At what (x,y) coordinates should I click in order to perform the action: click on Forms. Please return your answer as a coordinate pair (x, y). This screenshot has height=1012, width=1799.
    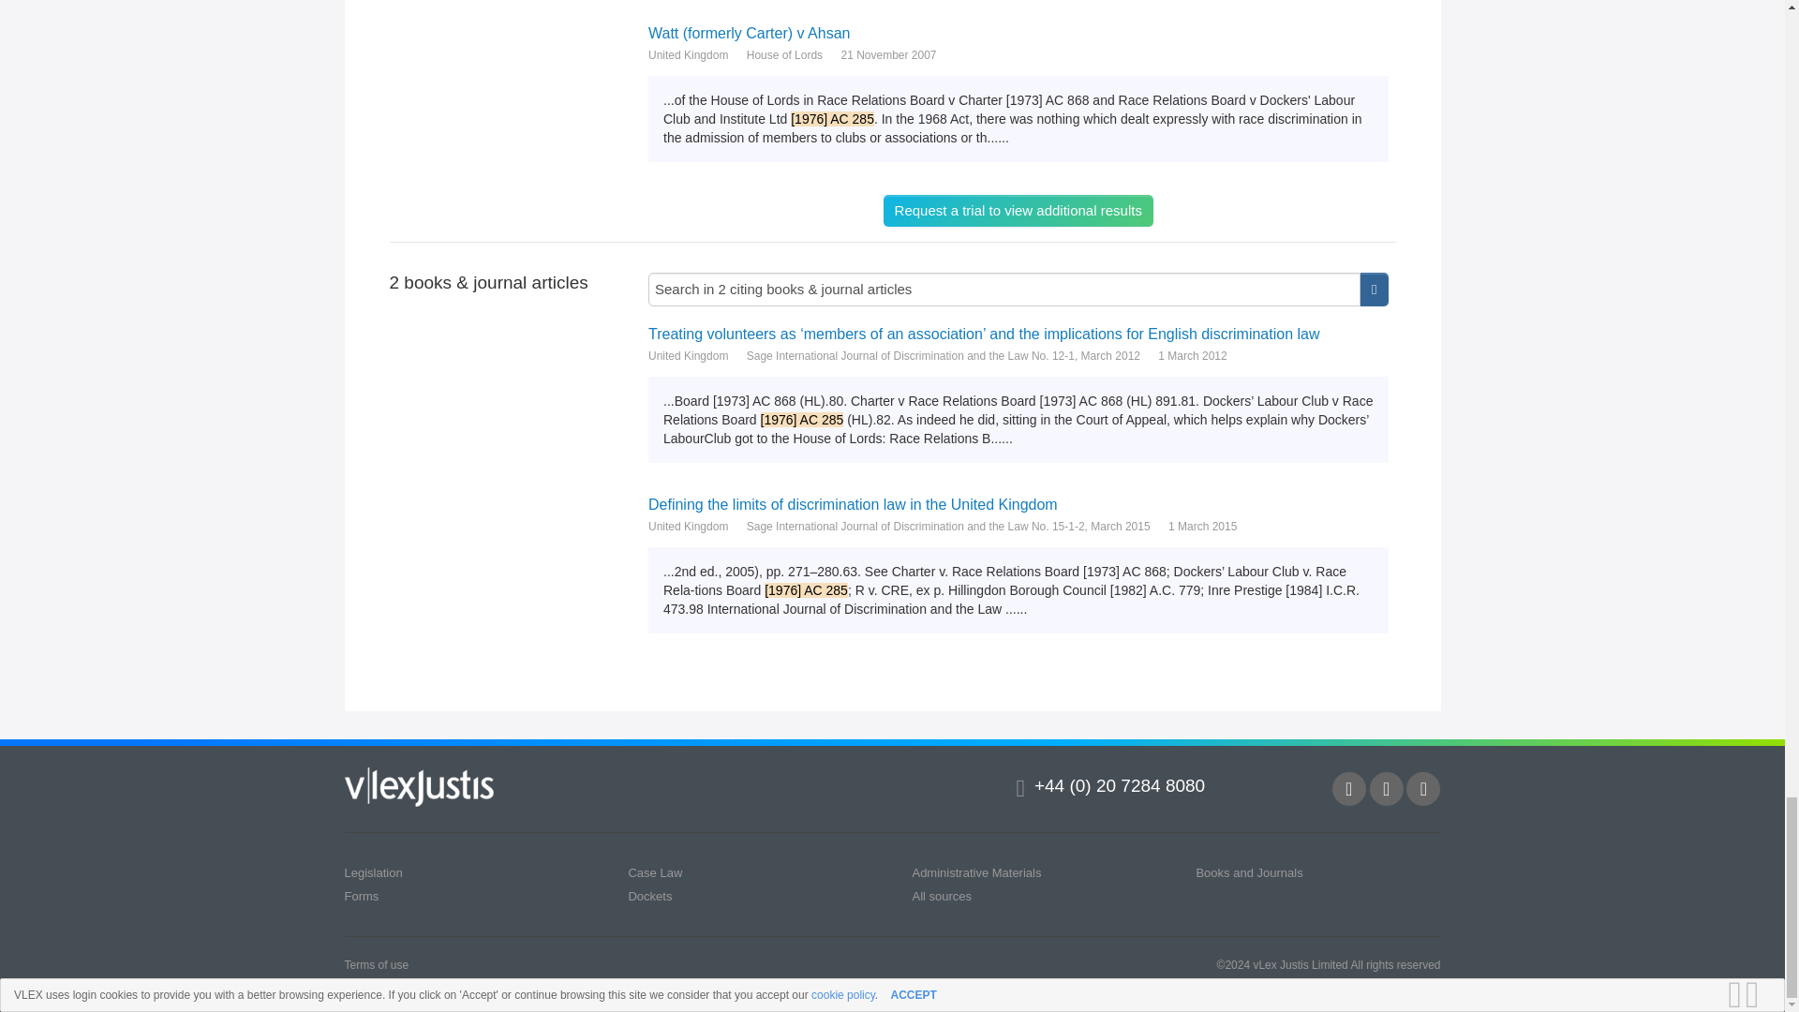
    Looking at the image, I should click on (362, 896).